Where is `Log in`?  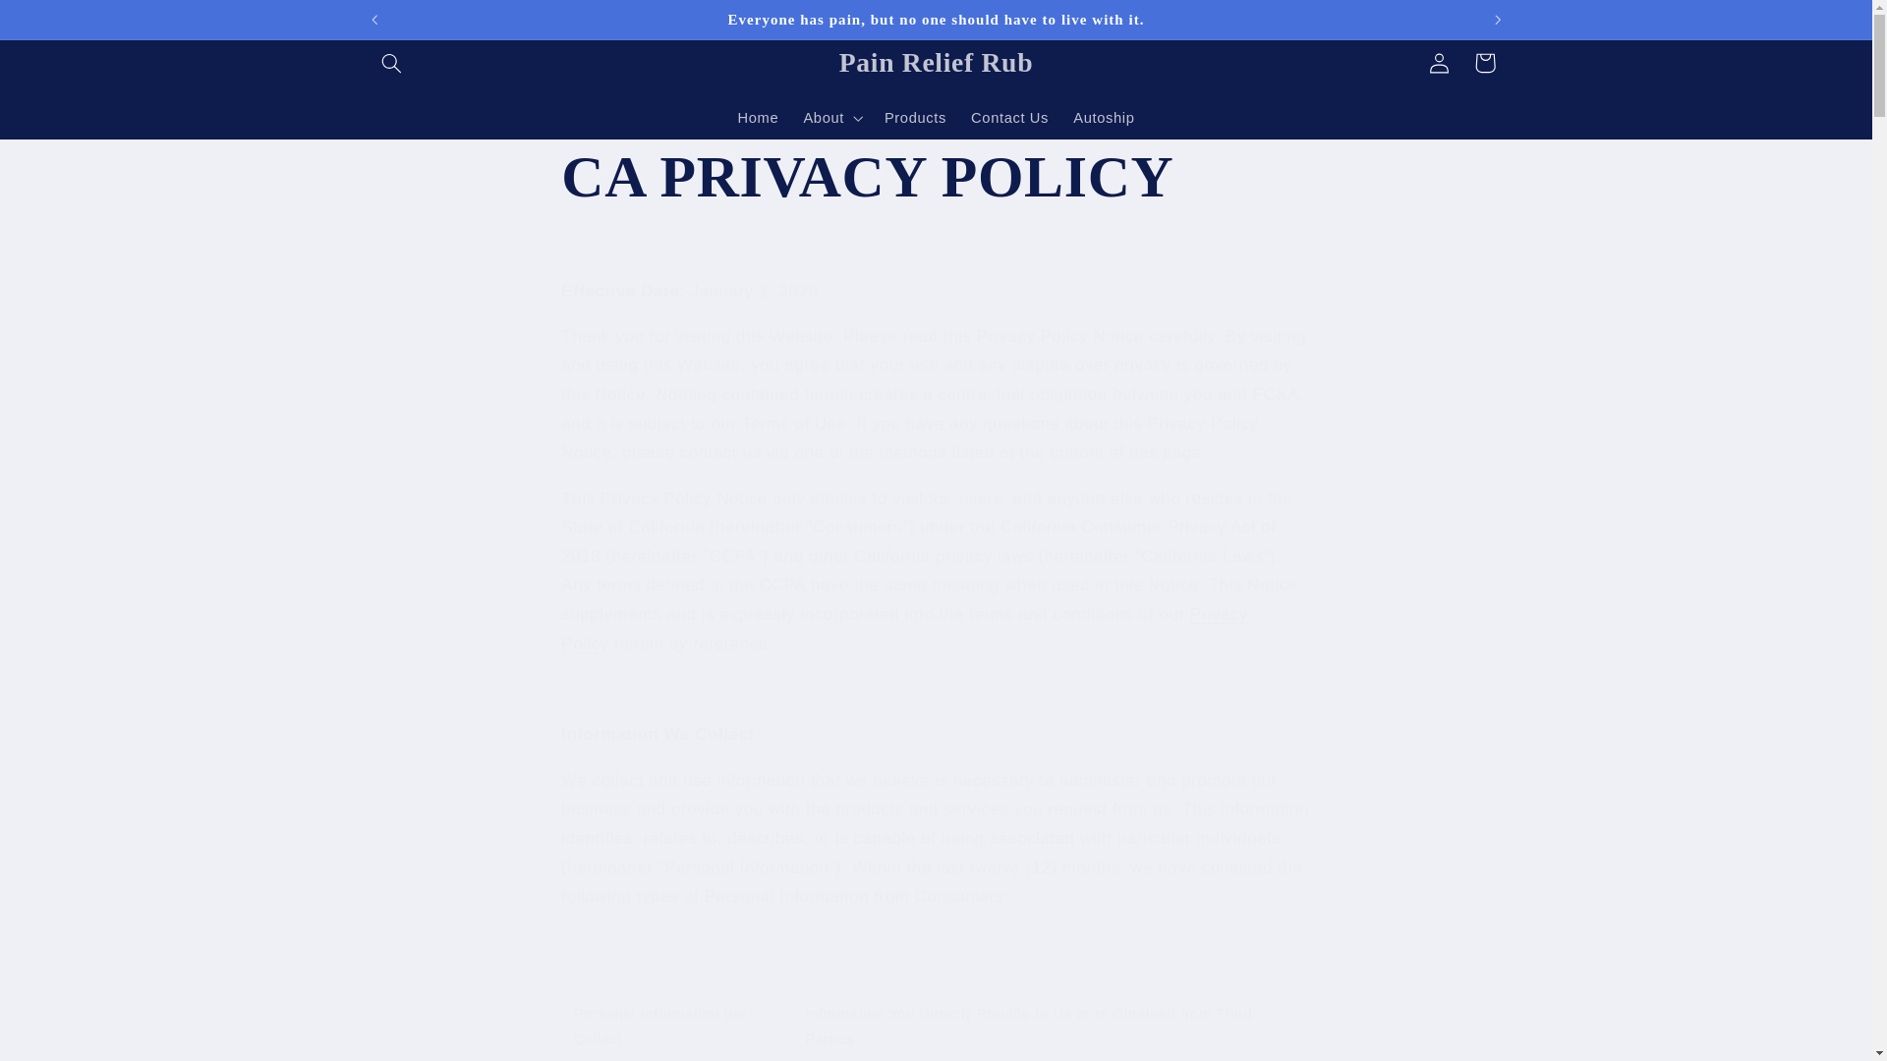
Log in is located at coordinates (1439, 63).